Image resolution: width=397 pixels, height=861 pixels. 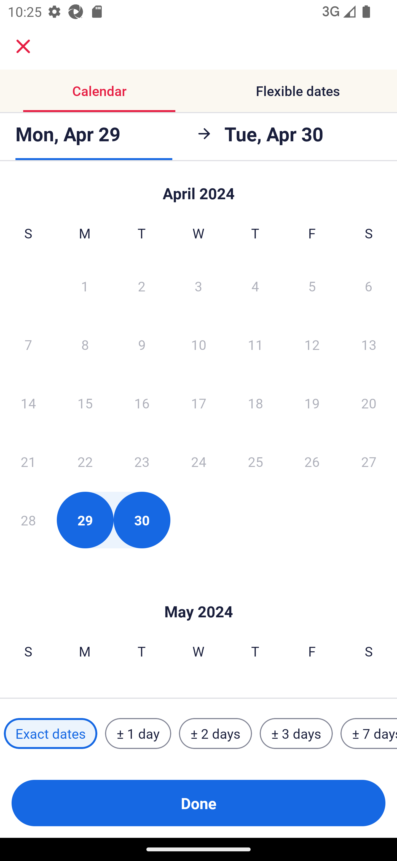 What do you see at coordinates (312, 286) in the screenshot?
I see `5 Friday, April 5, 2024` at bounding box center [312, 286].